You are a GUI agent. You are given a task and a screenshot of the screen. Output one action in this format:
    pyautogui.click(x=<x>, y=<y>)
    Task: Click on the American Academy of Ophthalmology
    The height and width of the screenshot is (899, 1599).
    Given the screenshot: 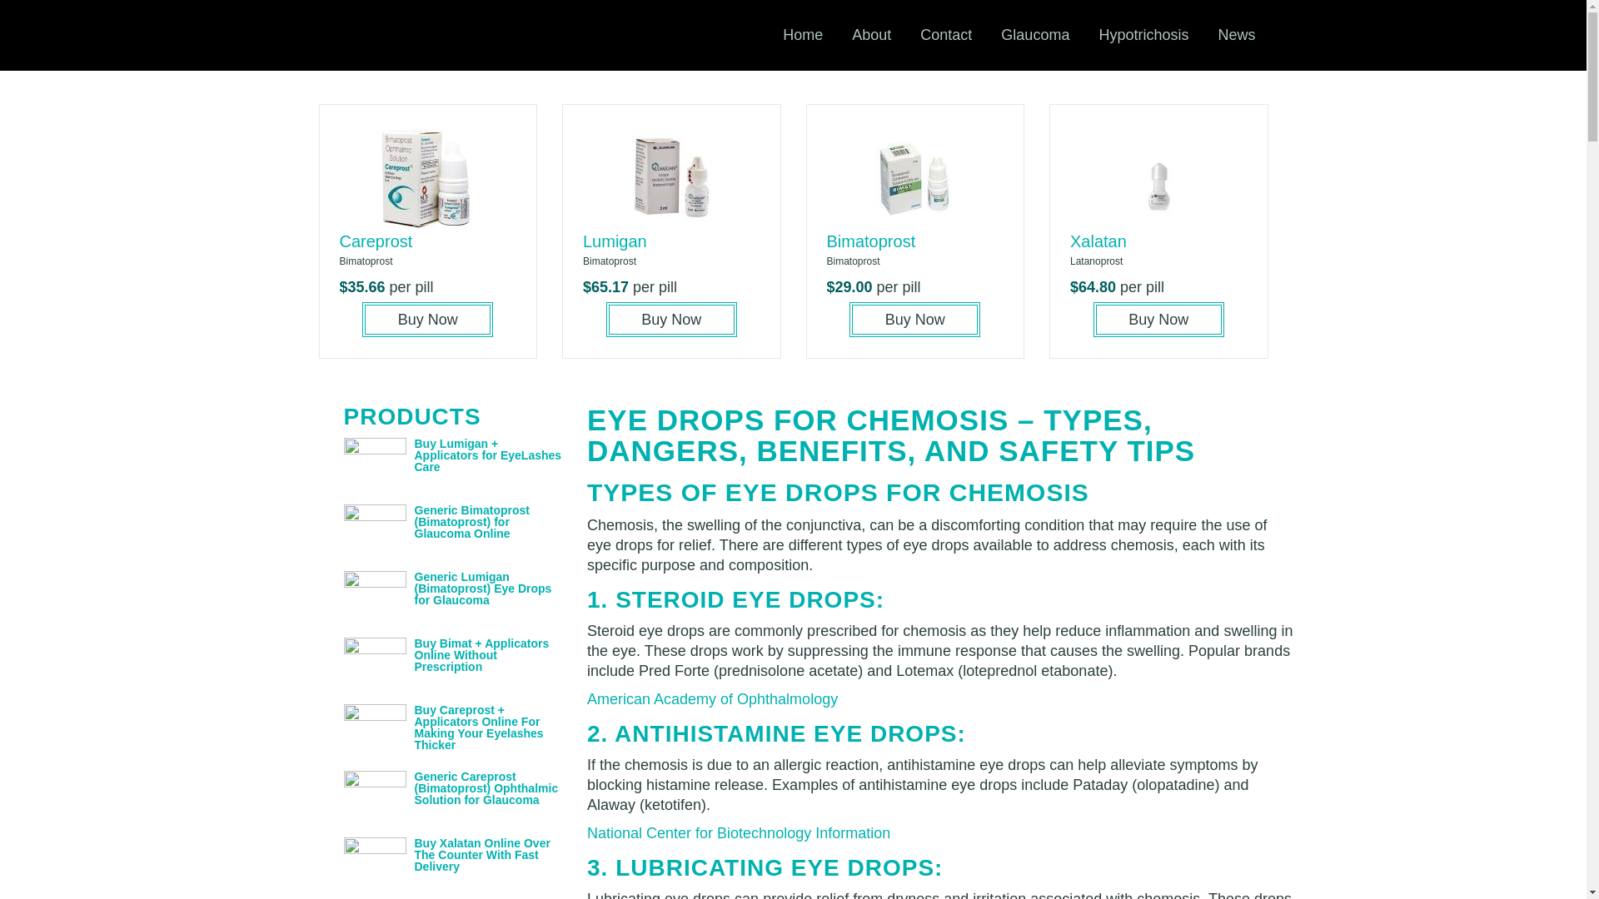 What is the action you would take?
    pyautogui.click(x=712, y=699)
    